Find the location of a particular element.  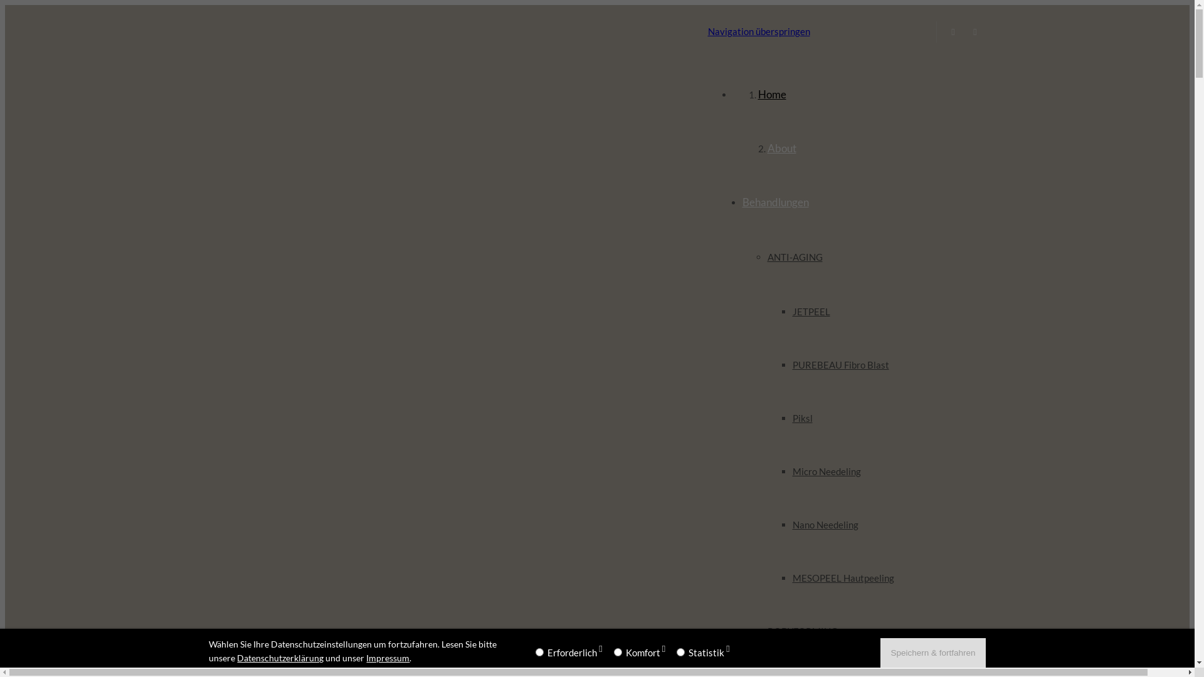

ANTI-AGING is located at coordinates (795, 257).